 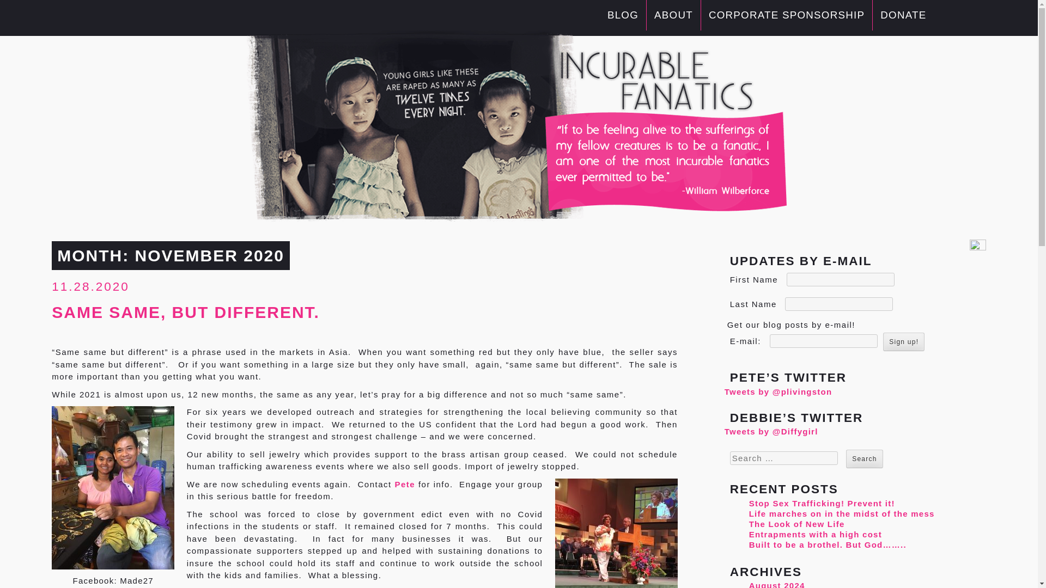 What do you see at coordinates (623, 15) in the screenshot?
I see `BLOG` at bounding box center [623, 15].